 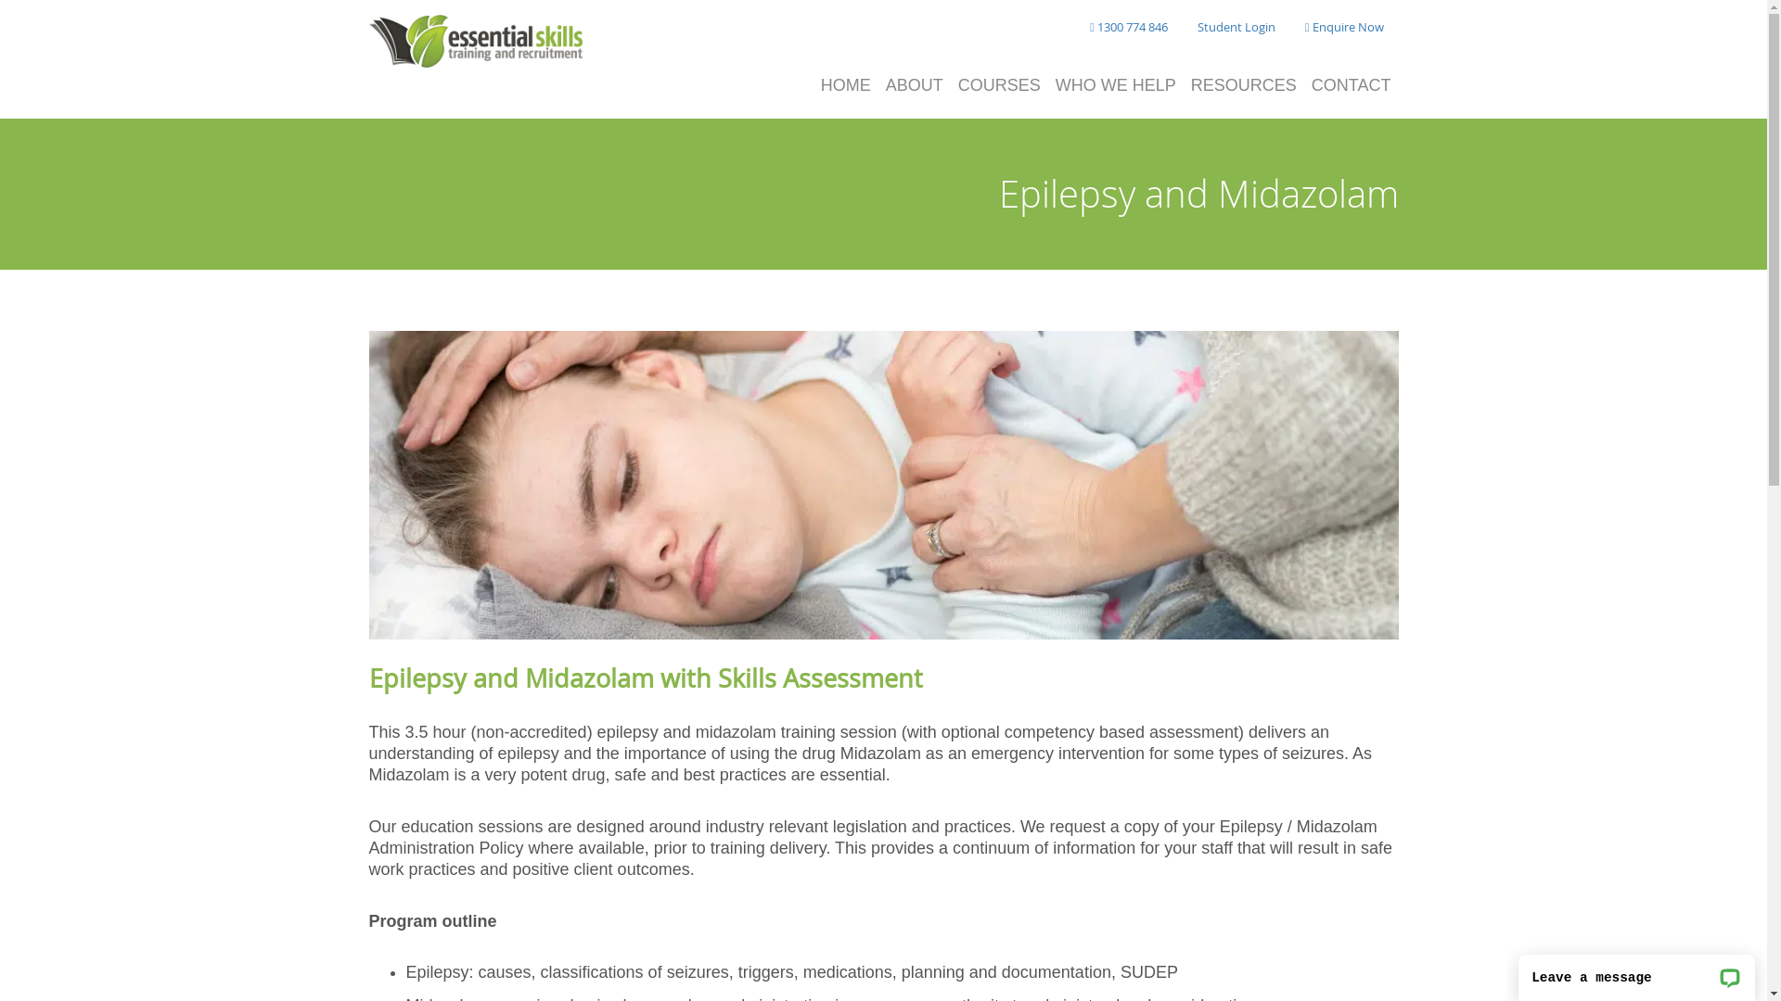 I want to click on ABOUT, so click(x=915, y=86).